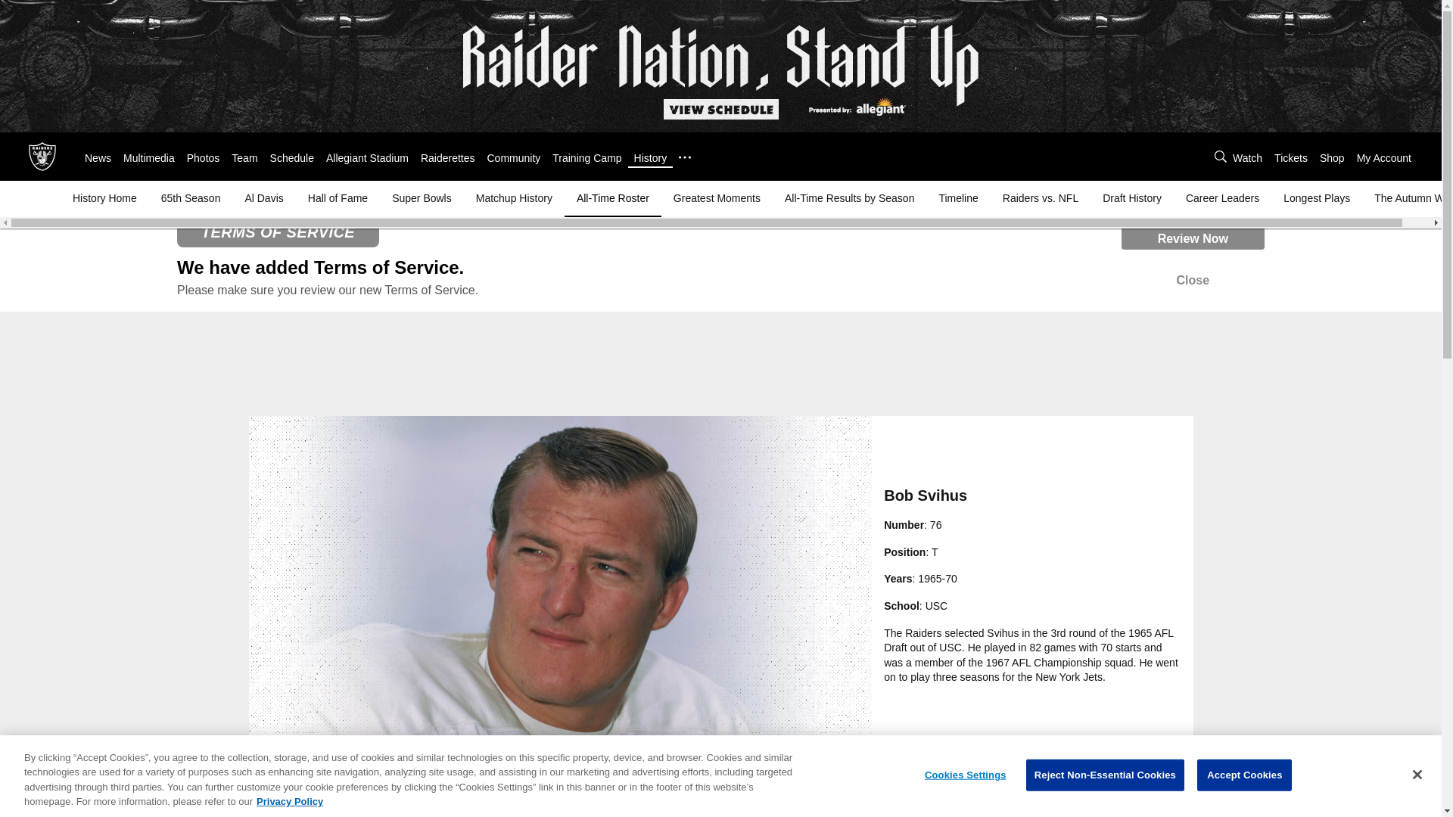 The image size is (1453, 817). What do you see at coordinates (338, 198) in the screenshot?
I see `Hall of Fame` at bounding box center [338, 198].